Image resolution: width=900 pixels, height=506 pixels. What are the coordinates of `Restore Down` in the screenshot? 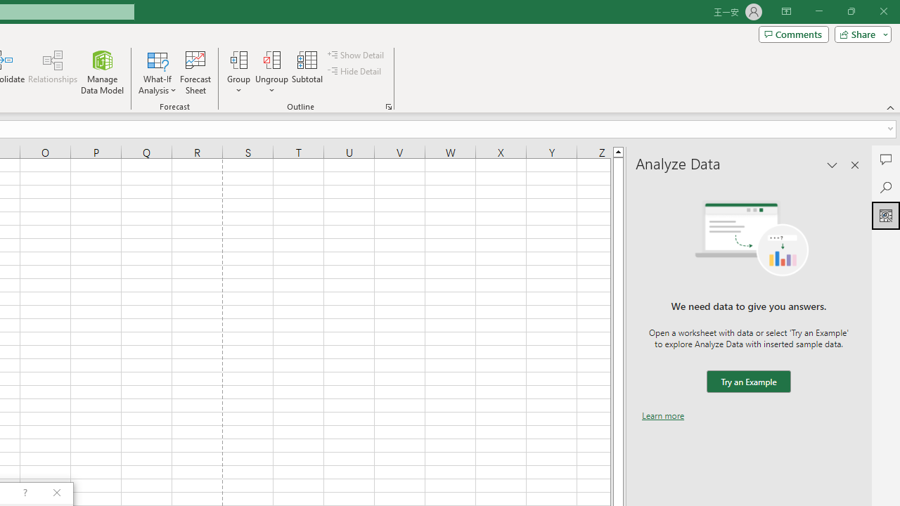 It's located at (851, 11).